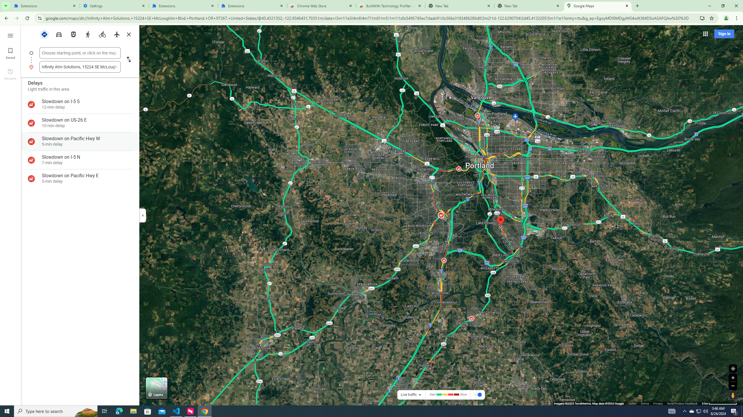  What do you see at coordinates (156, 388) in the screenshot?
I see `Layers` at bounding box center [156, 388].